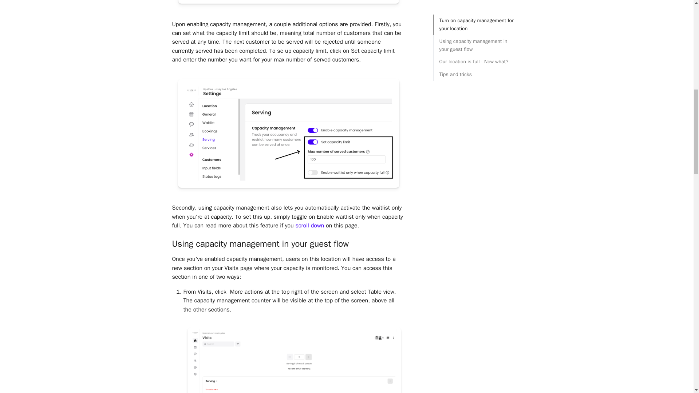 The image size is (699, 393). Describe the element at coordinates (310, 226) in the screenshot. I see `scroll down` at that location.